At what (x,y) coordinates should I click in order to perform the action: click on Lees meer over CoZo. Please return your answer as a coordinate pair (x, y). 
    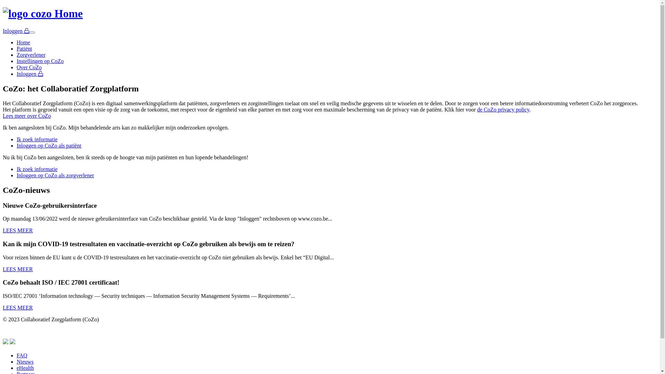
    Looking at the image, I should click on (27, 116).